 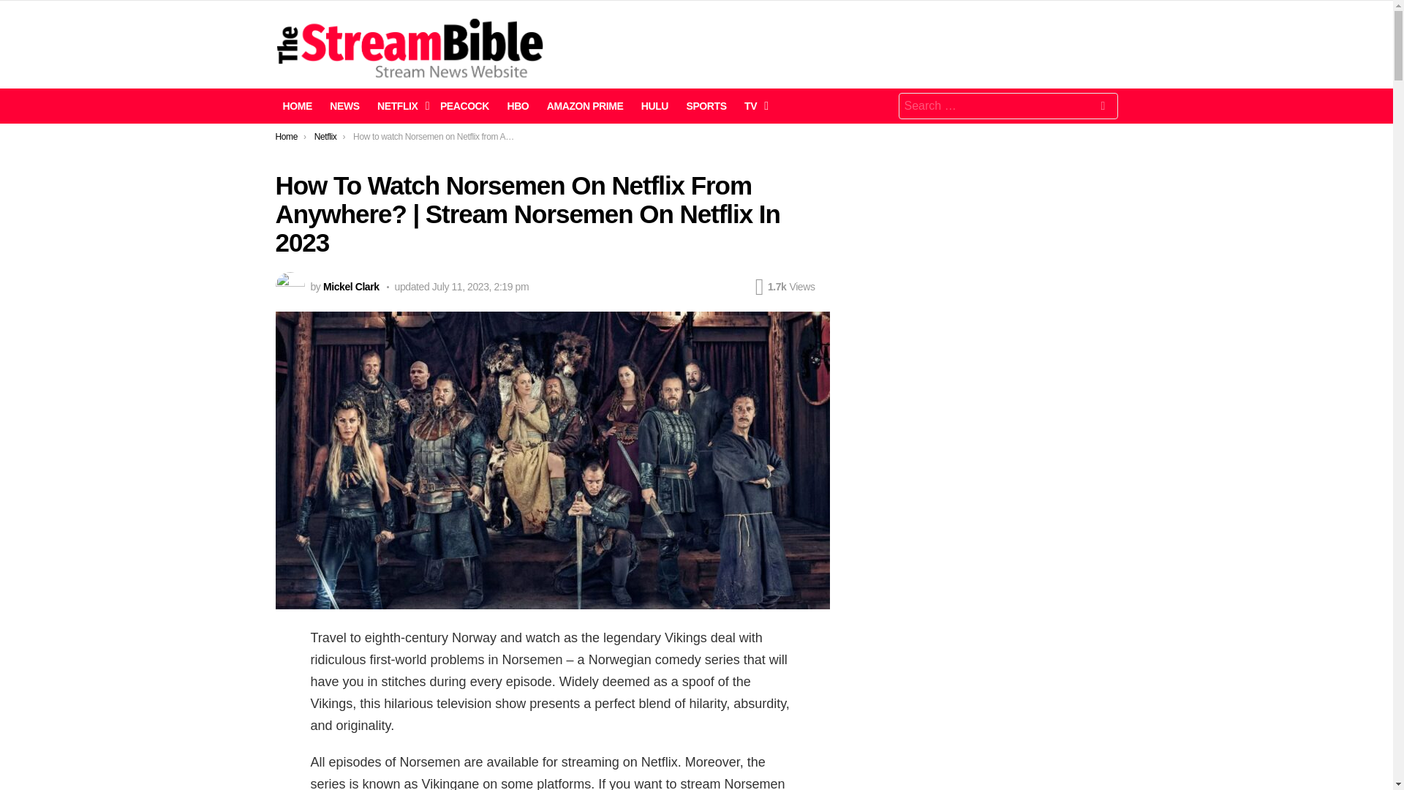 What do you see at coordinates (585, 105) in the screenshot?
I see `AMAZON PRIME` at bounding box center [585, 105].